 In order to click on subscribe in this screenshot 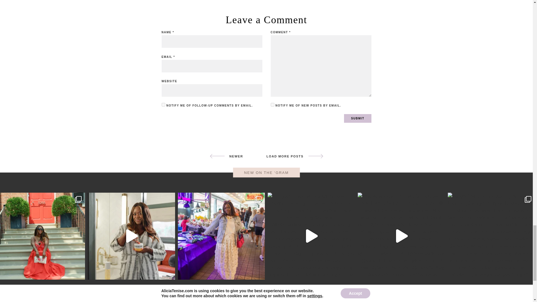, I will do `click(163, 105)`.